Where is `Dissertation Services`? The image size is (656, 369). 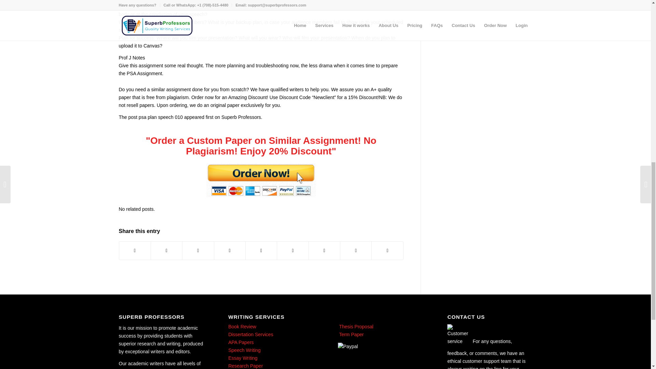 Dissertation Services is located at coordinates (251, 334).